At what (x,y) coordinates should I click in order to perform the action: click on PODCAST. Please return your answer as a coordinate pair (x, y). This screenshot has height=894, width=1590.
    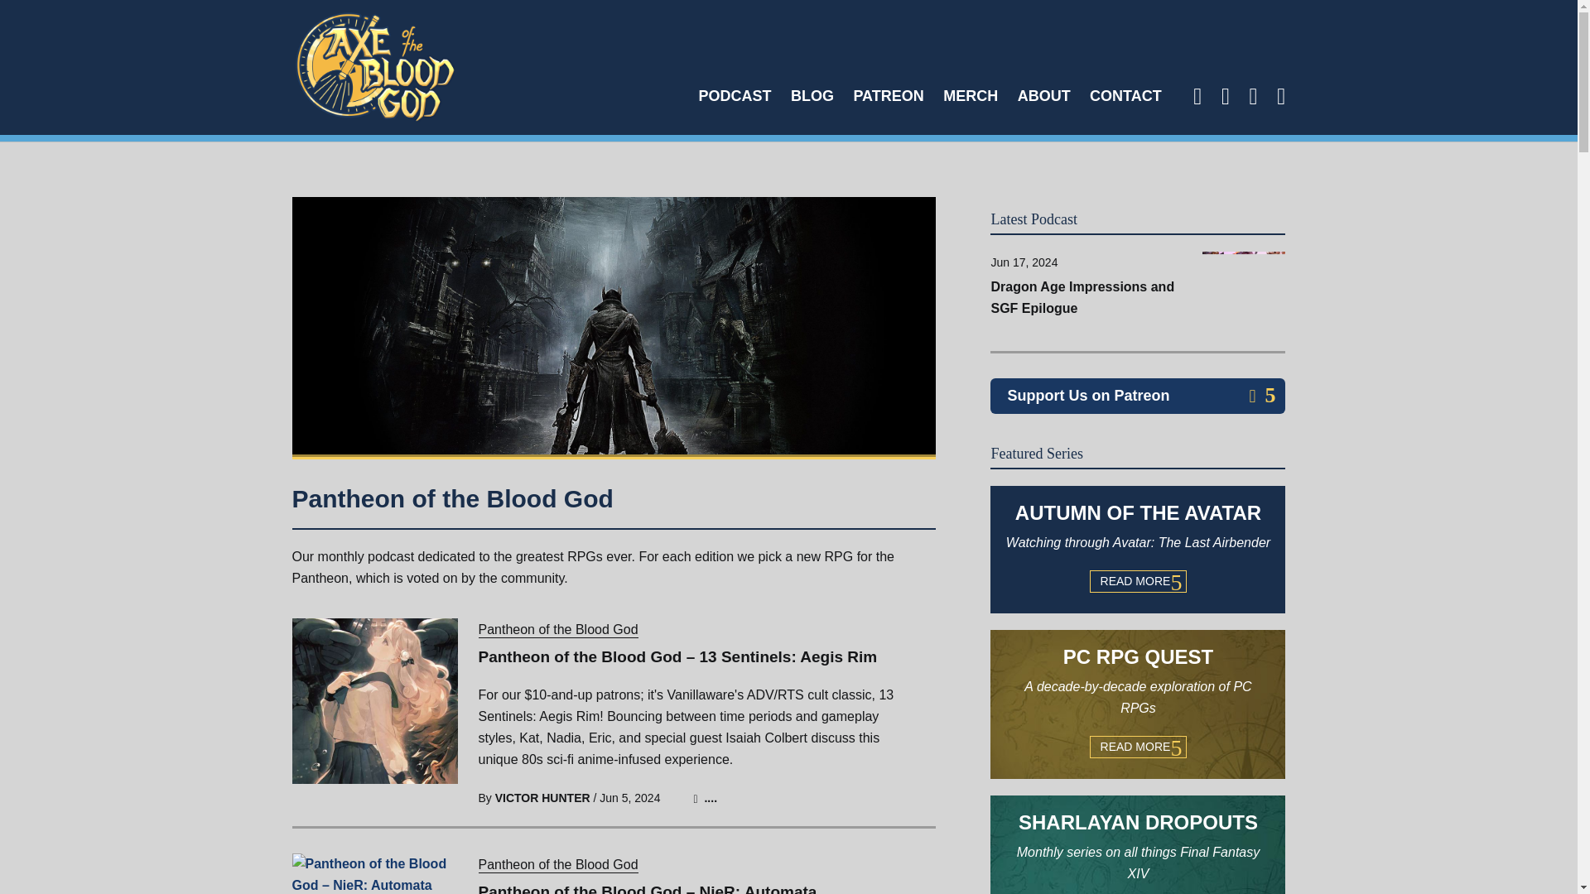
    Looking at the image, I should click on (888, 88).